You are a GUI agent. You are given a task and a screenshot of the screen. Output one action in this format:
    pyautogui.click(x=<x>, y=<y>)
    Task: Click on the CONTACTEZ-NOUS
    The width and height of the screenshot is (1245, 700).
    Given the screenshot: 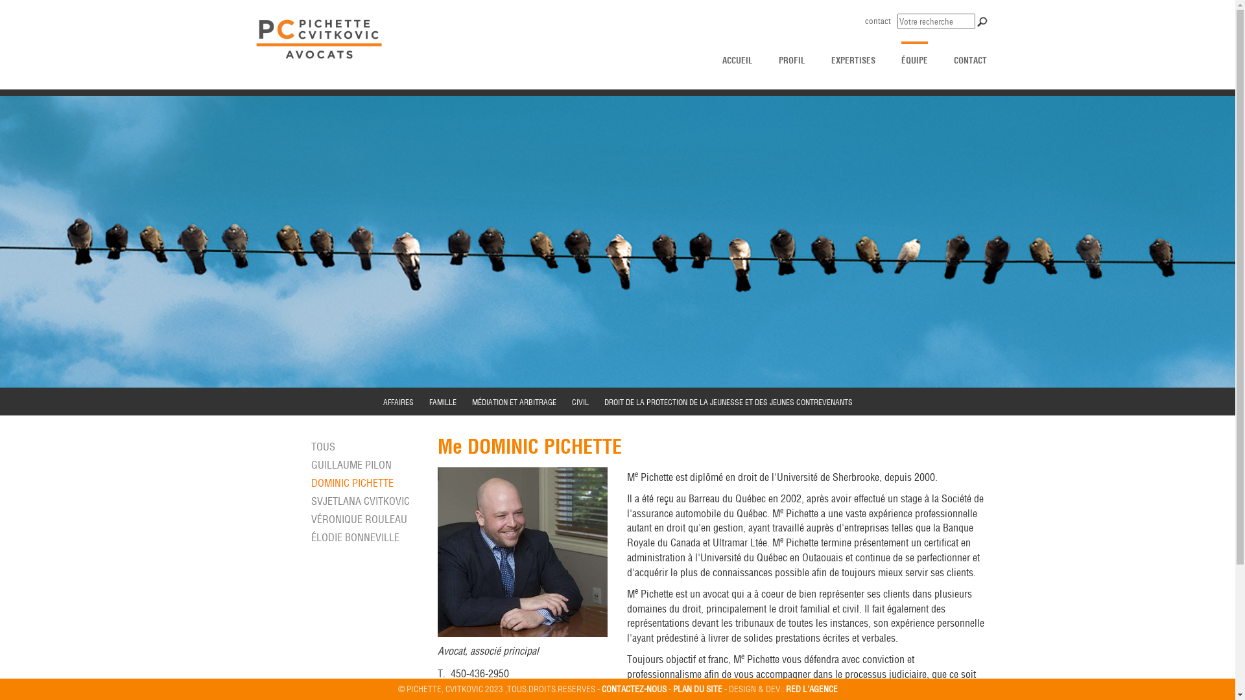 What is the action you would take?
    pyautogui.click(x=634, y=689)
    